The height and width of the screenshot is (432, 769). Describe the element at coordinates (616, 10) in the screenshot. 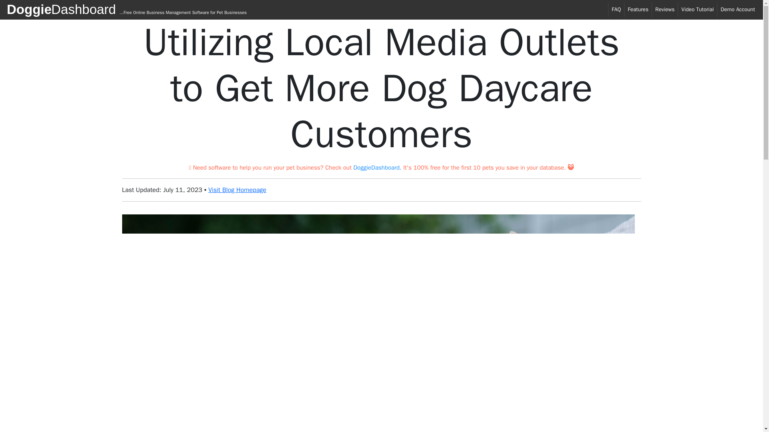

I see `FAQ` at that location.